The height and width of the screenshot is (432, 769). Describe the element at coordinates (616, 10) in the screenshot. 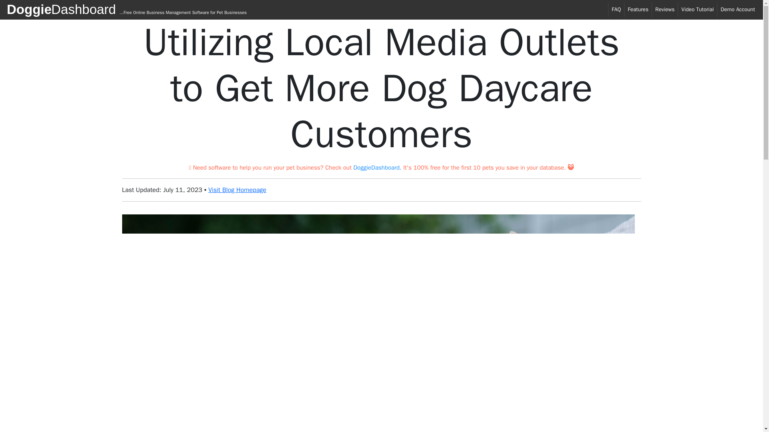

I see `FAQ` at that location.